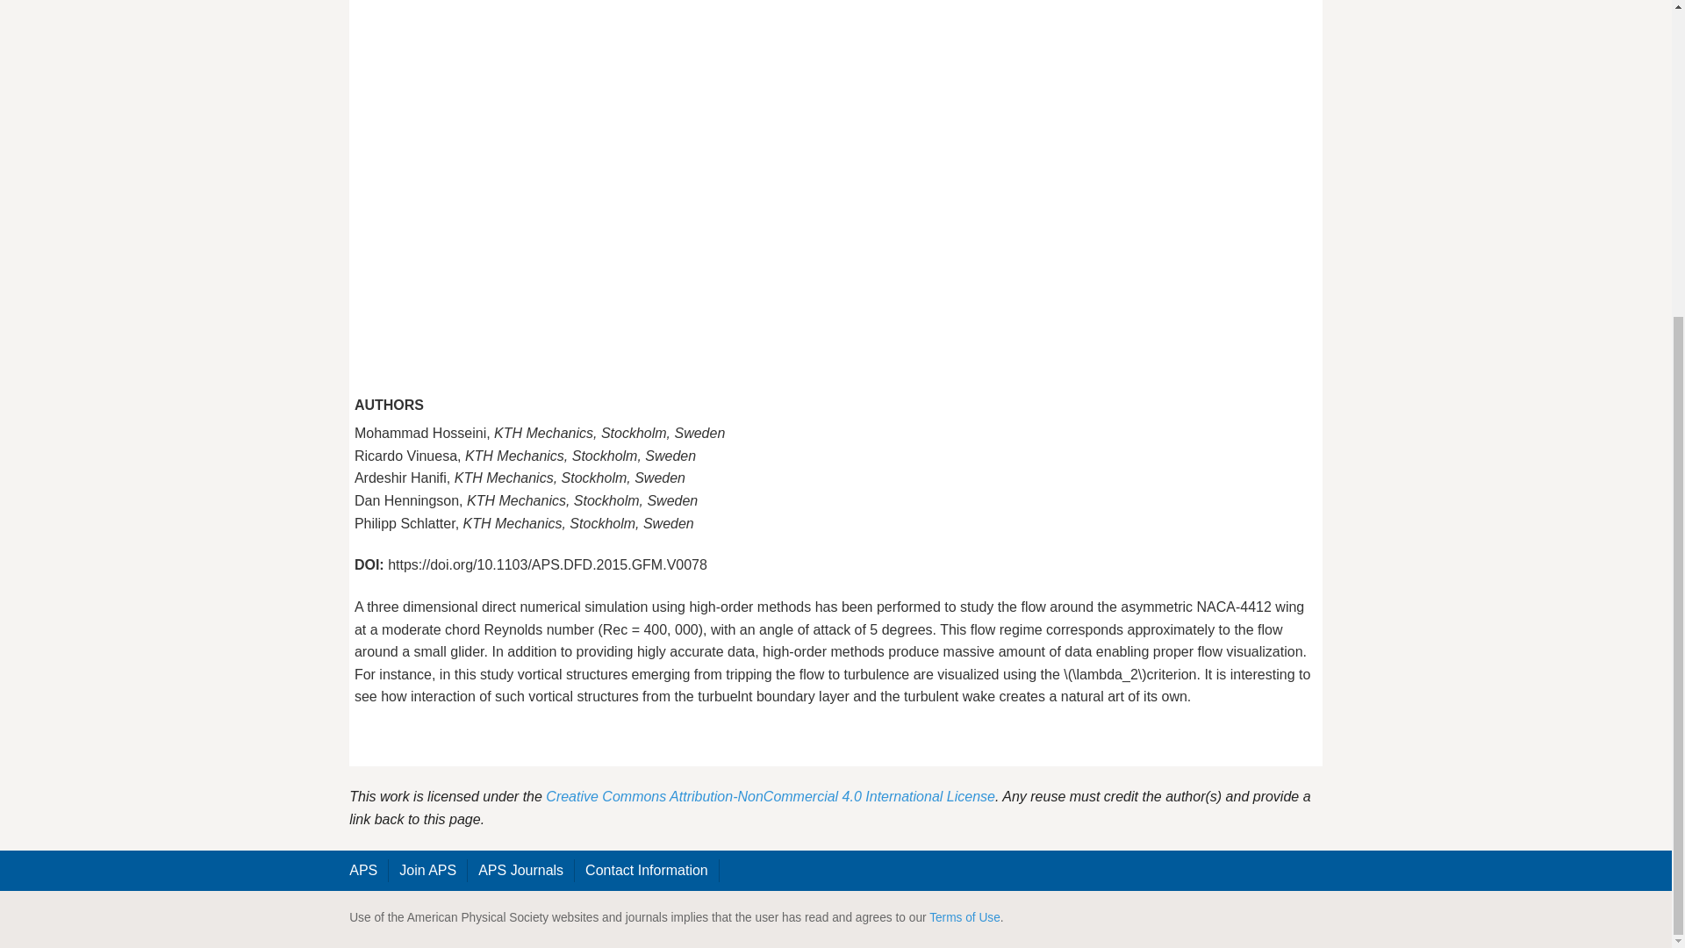 Image resolution: width=1685 pixels, height=948 pixels. I want to click on Join APS, so click(428, 871).